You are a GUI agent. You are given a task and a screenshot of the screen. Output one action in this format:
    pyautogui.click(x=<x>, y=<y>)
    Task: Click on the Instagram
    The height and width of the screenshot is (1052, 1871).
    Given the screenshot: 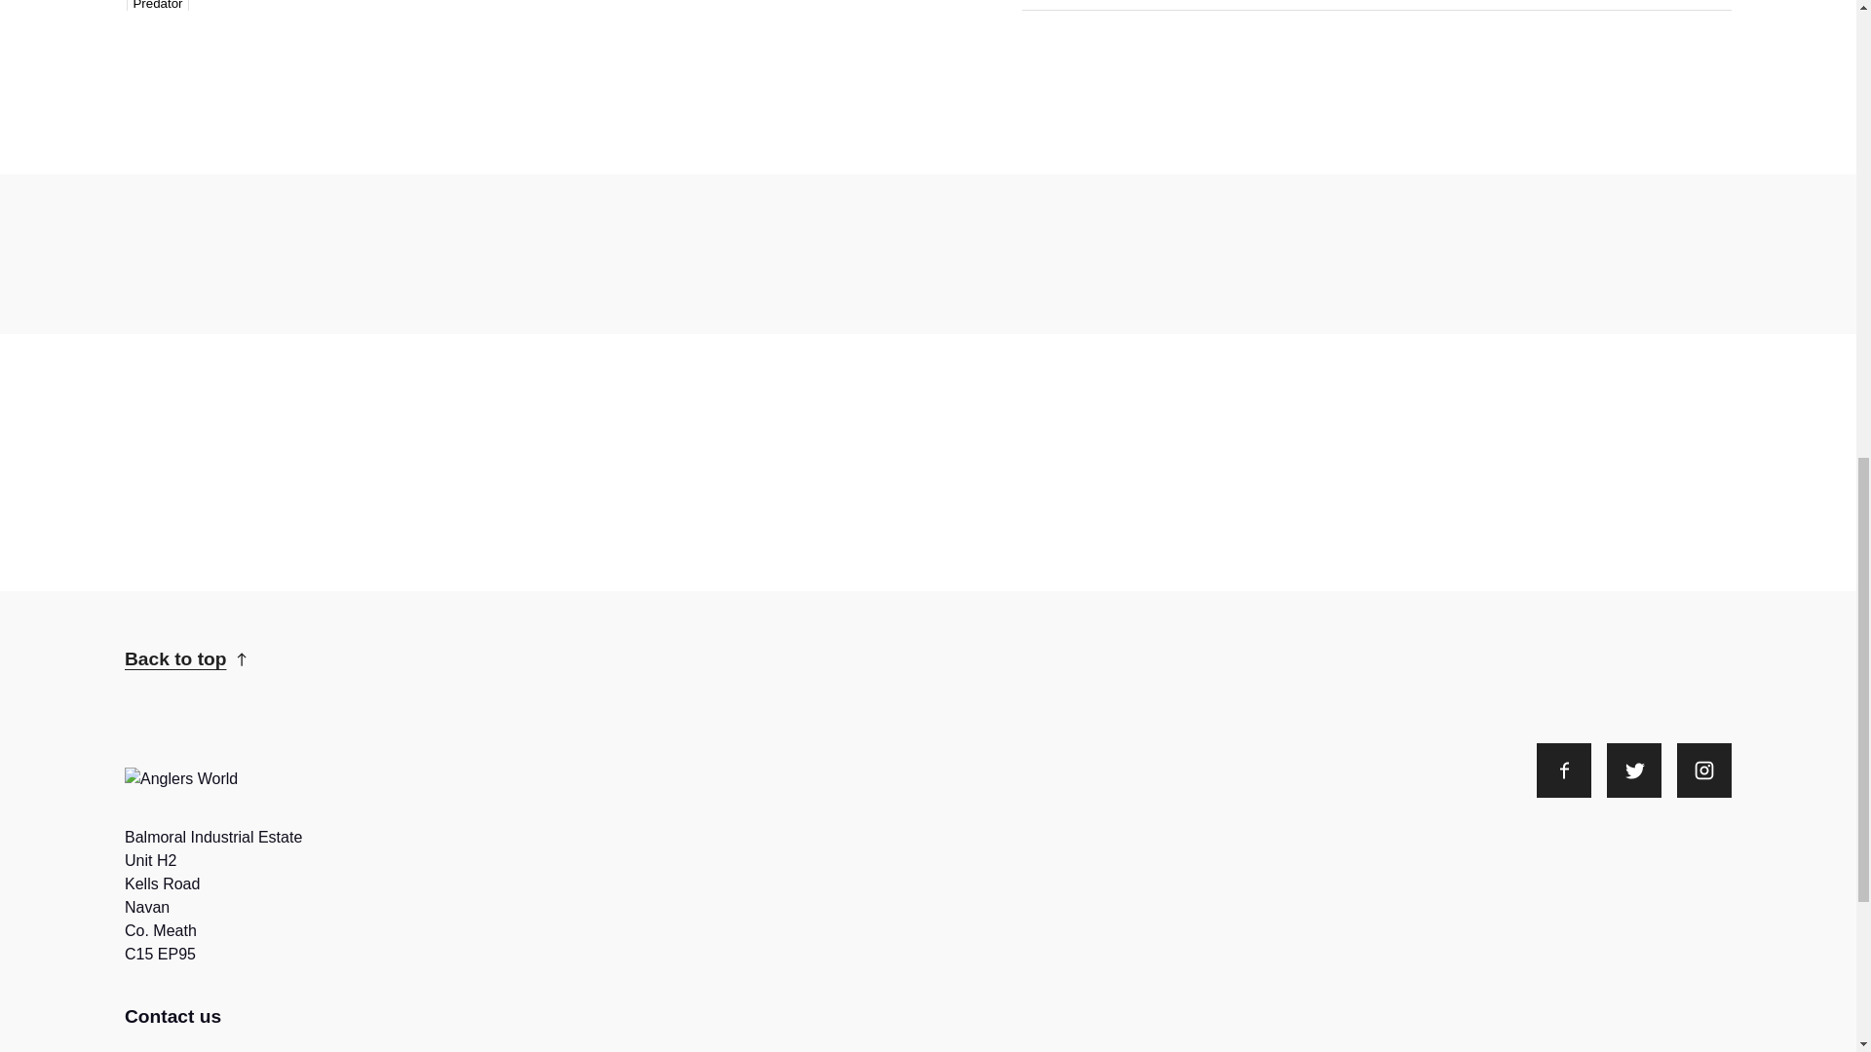 What is the action you would take?
    pyautogui.click(x=1703, y=770)
    